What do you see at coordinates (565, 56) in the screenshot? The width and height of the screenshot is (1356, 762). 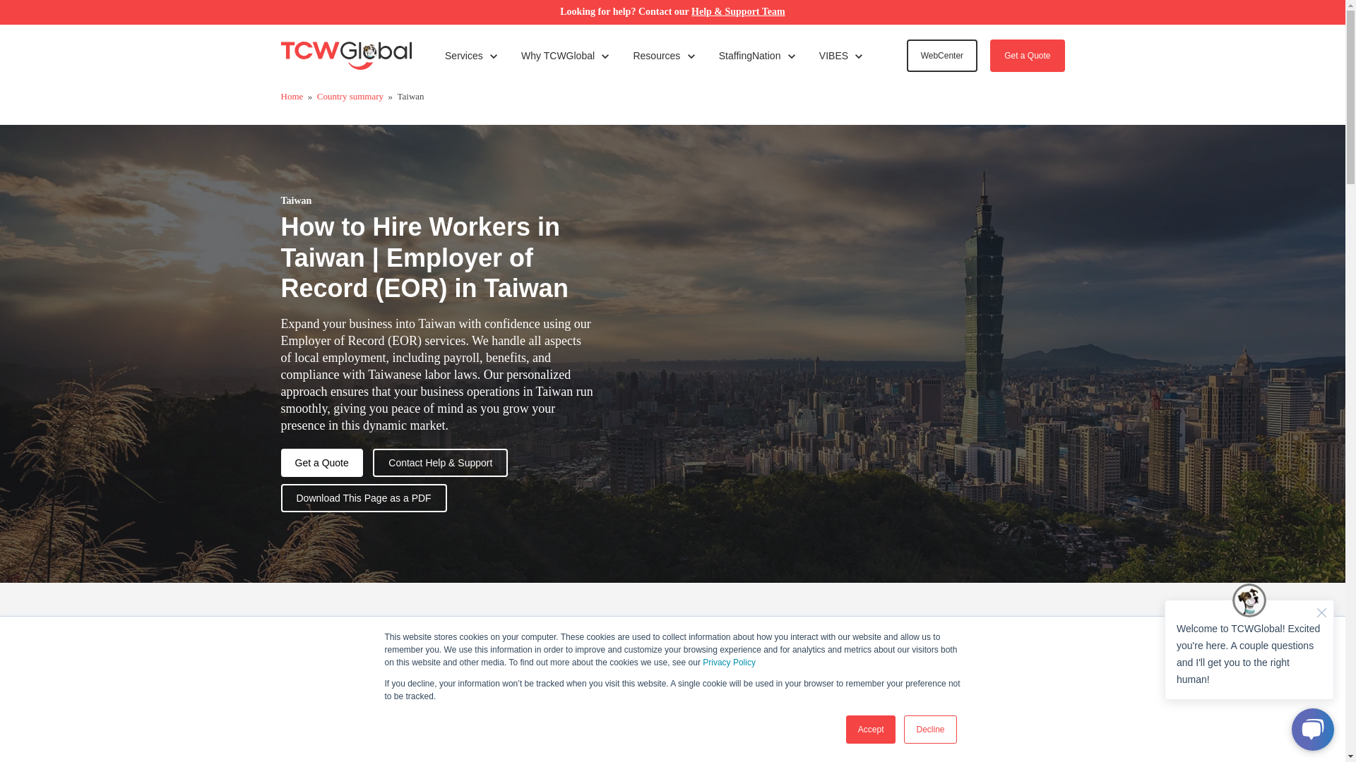 I see `Decline` at bounding box center [565, 56].